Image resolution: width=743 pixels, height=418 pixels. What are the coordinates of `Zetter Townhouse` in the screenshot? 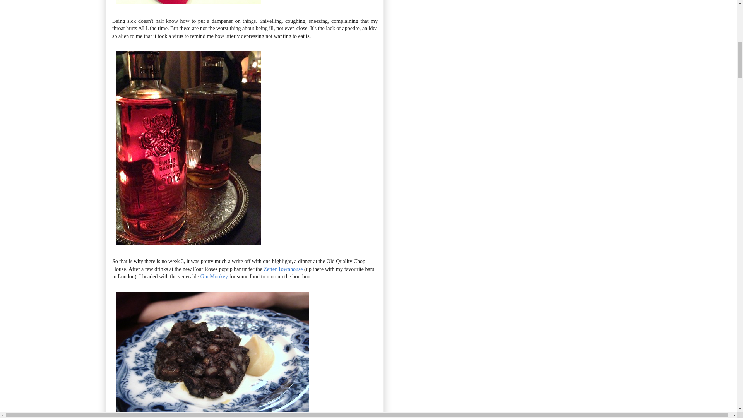 It's located at (283, 269).